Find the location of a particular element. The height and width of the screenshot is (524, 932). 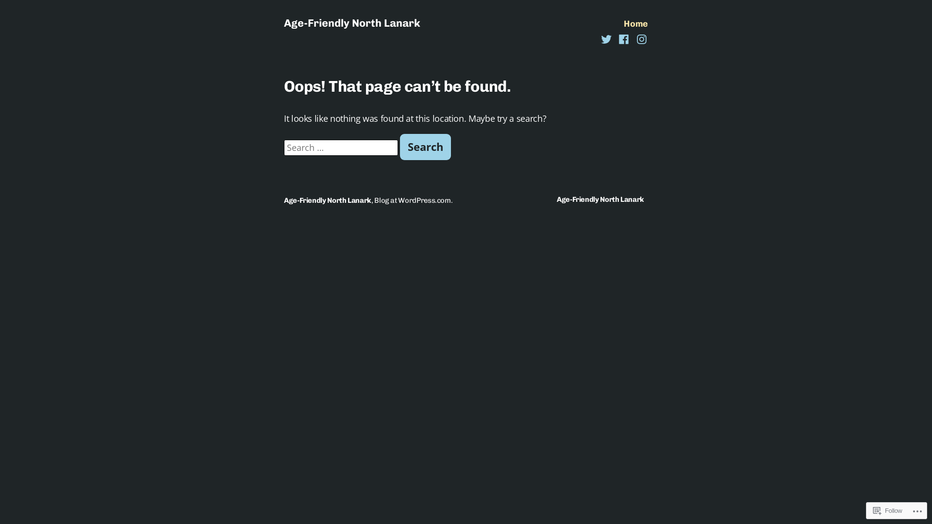

Age-Friendly North Lanark is located at coordinates (352, 23).